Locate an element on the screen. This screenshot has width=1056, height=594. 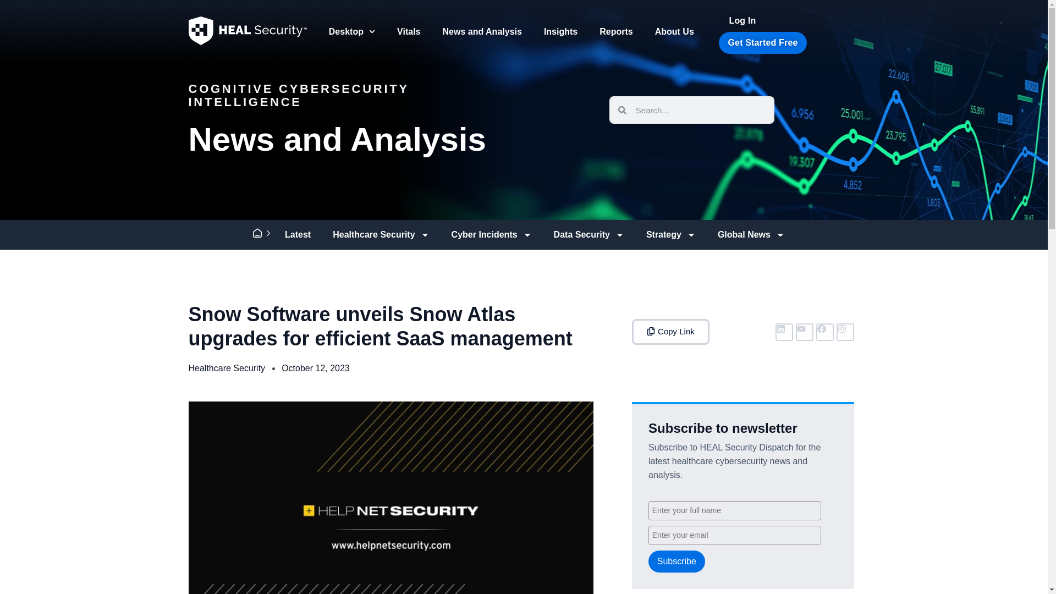
Get Started Free is located at coordinates (762, 43).